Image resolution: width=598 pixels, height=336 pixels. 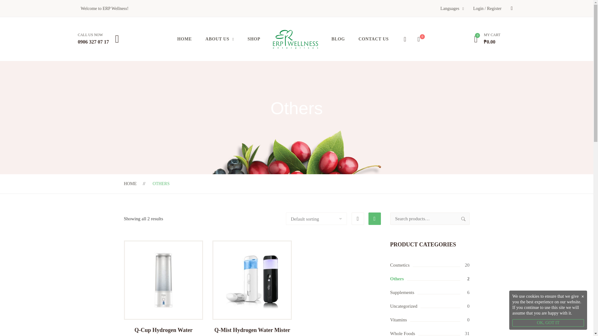 I want to click on Languages, so click(x=452, y=8).